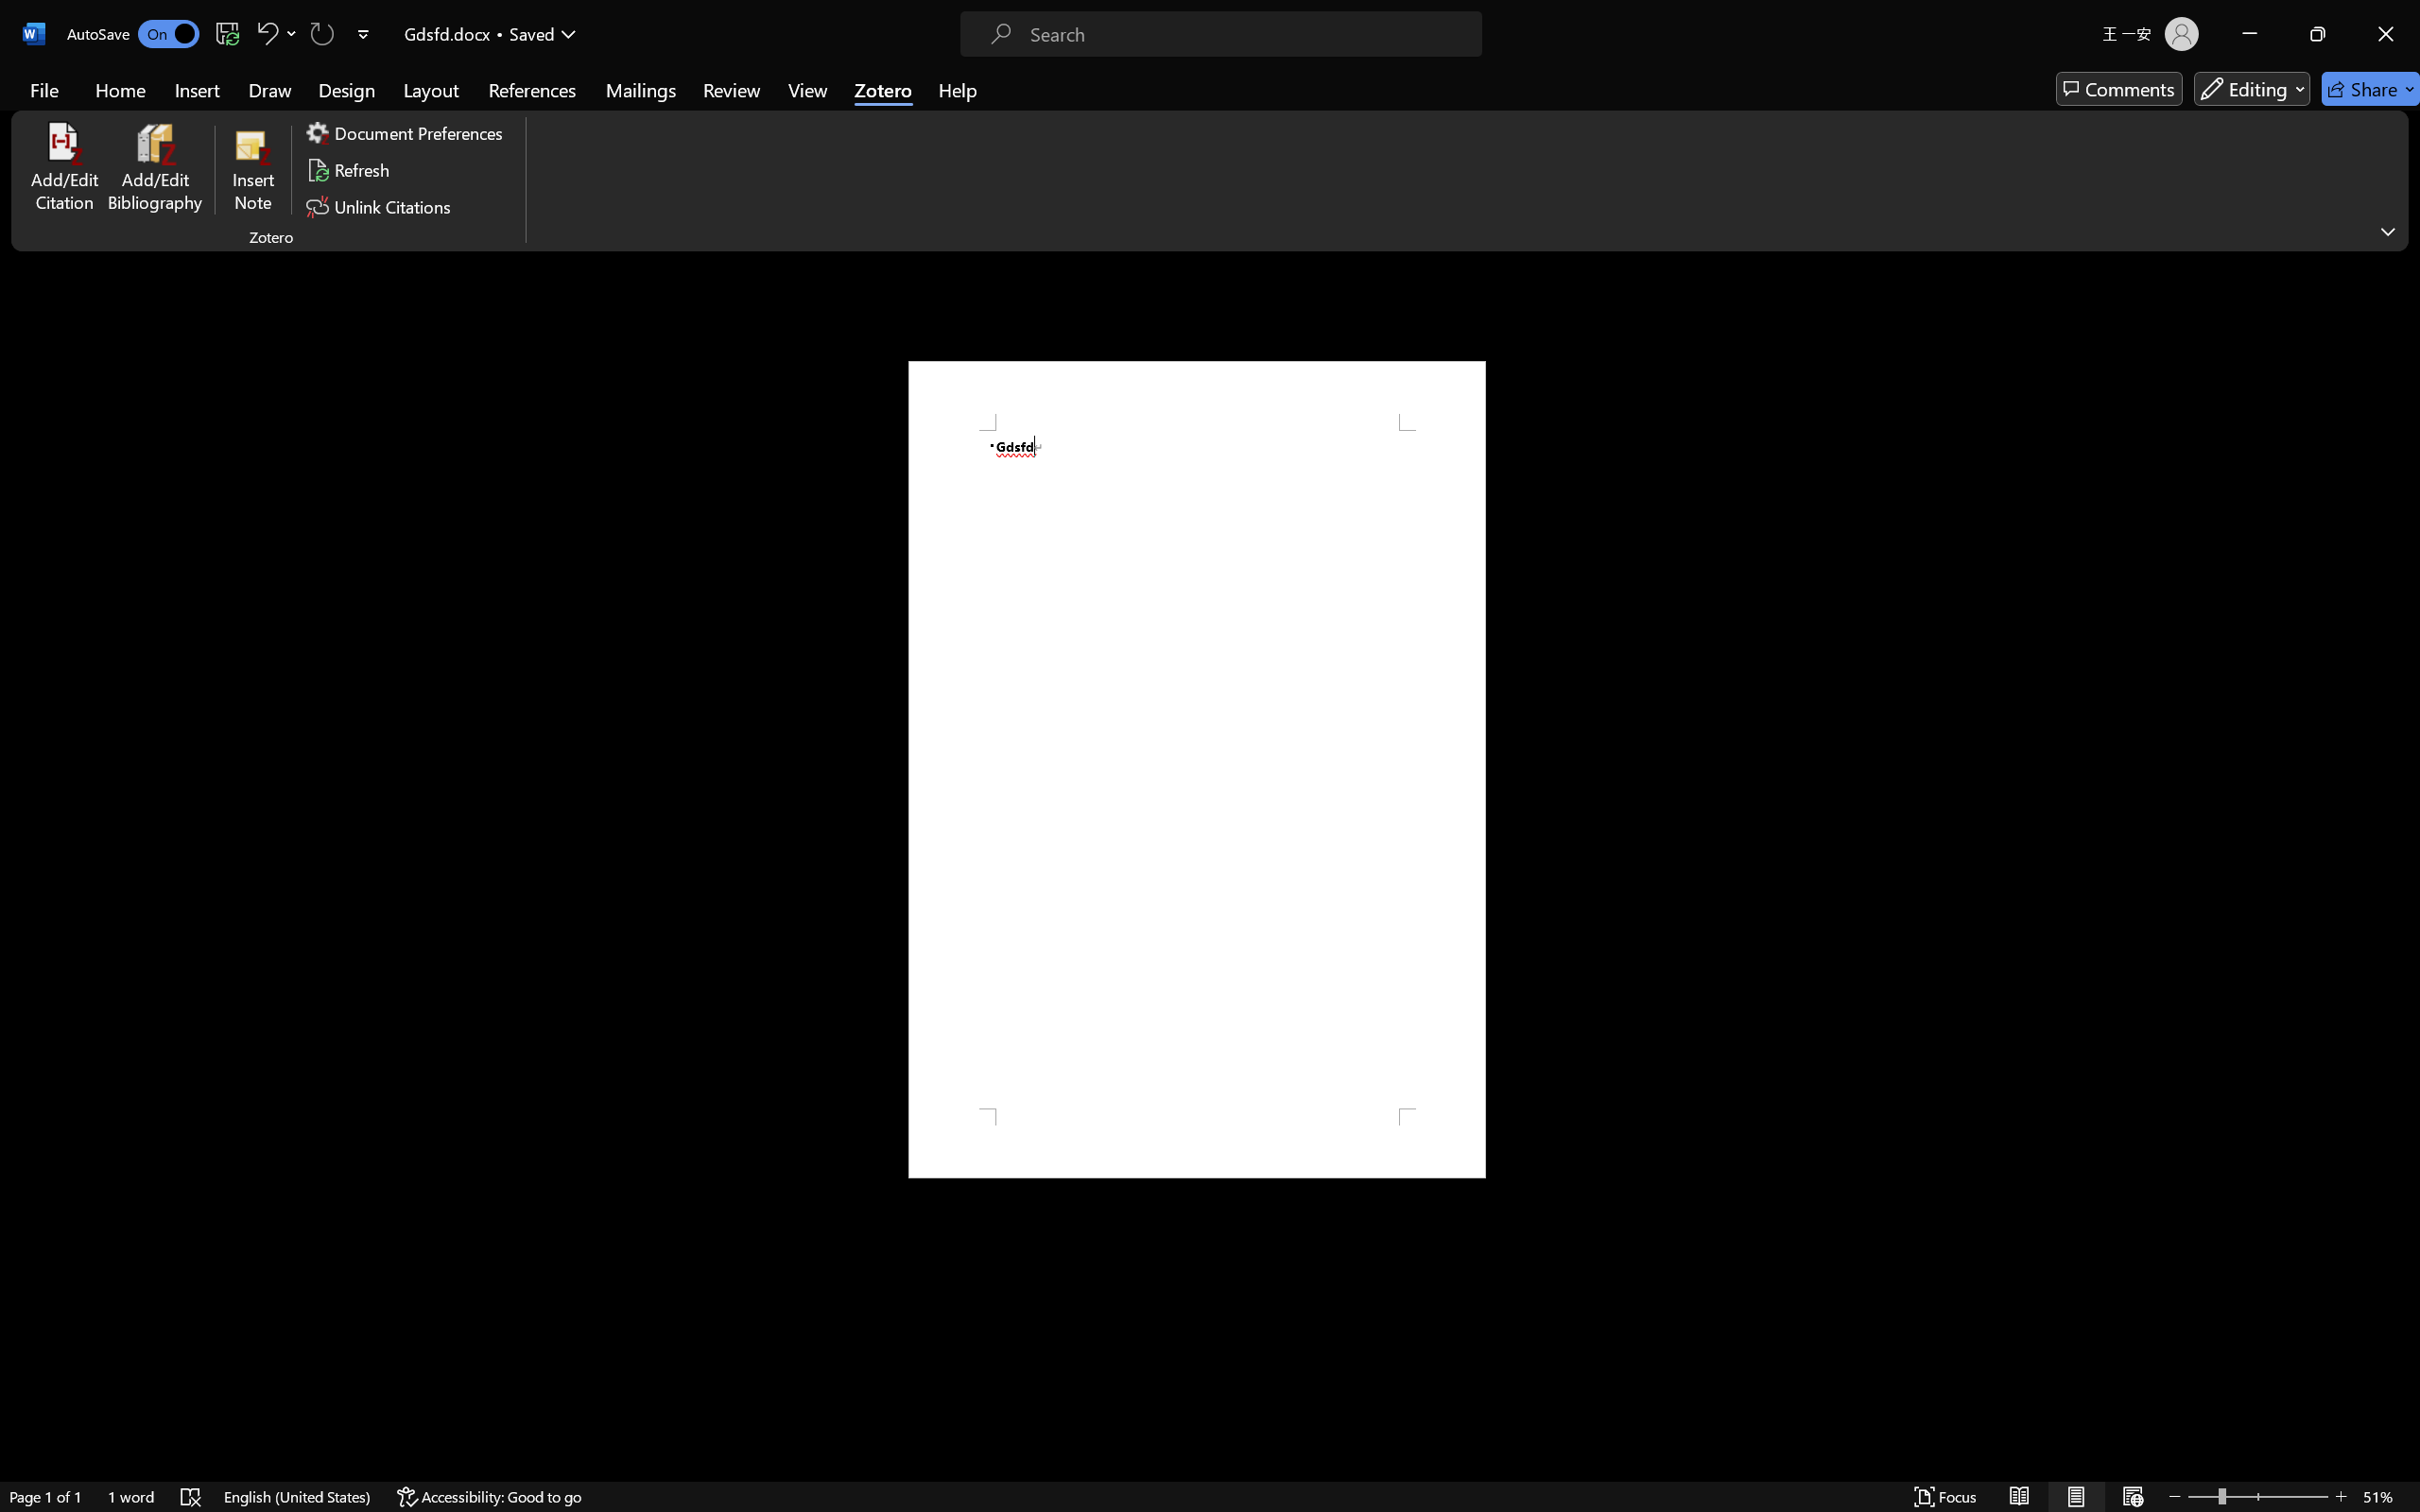 This screenshot has width=2420, height=1512. Describe the element at coordinates (1197, 769) in the screenshot. I see `Page 1 content` at that location.